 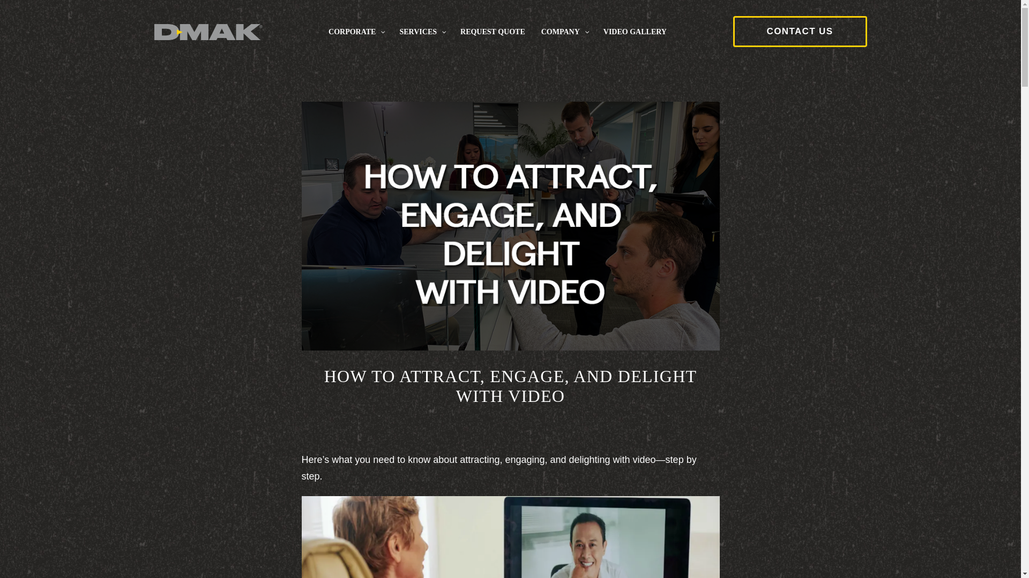 What do you see at coordinates (355, 32) in the screenshot?
I see `CORPORATE` at bounding box center [355, 32].